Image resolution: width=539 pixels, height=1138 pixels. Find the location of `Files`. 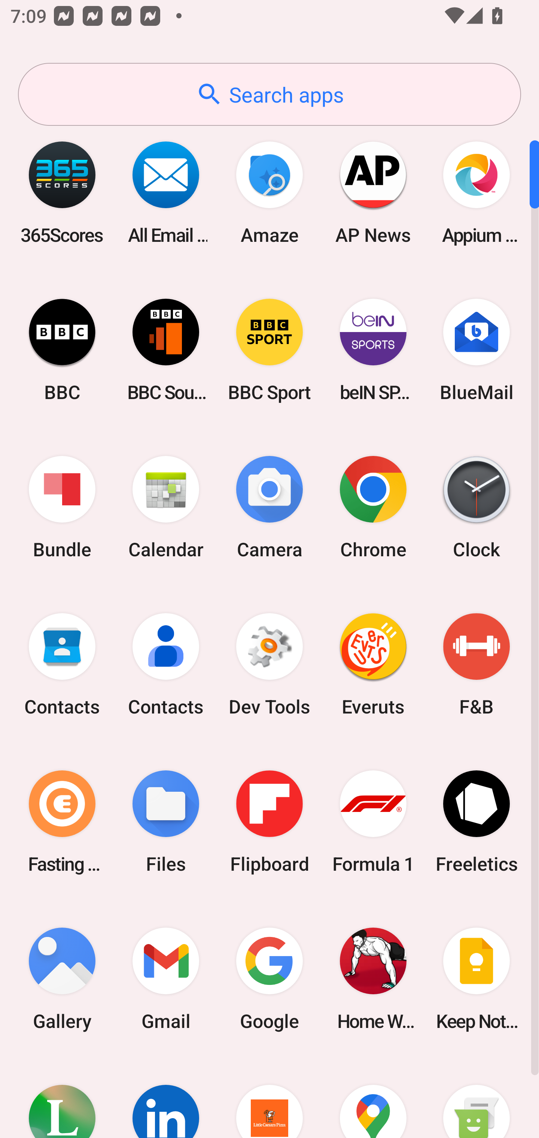

Files is located at coordinates (166, 821).